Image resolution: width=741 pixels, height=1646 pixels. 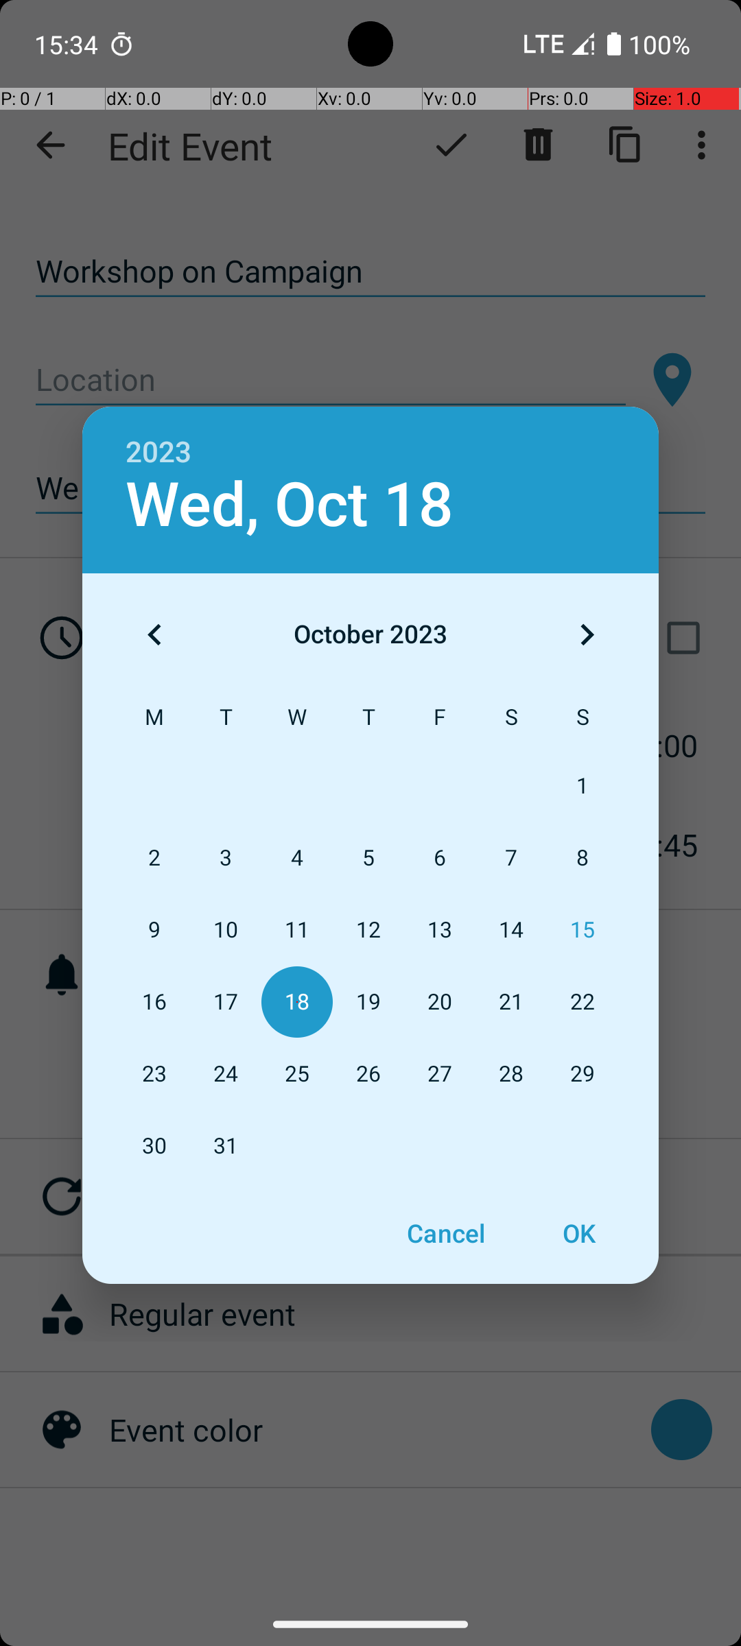 What do you see at coordinates (290, 505) in the screenshot?
I see `Wed, Oct 18` at bounding box center [290, 505].